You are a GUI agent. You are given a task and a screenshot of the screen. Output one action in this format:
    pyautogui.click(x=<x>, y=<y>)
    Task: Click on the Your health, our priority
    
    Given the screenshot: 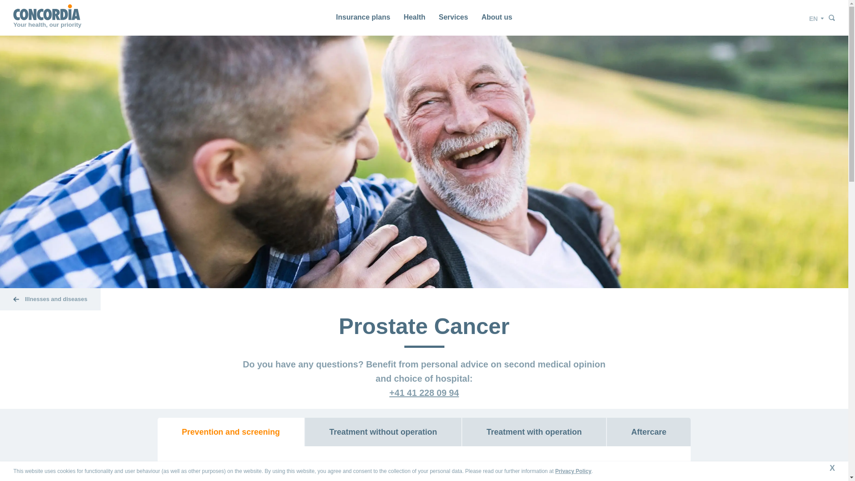 What is the action you would take?
    pyautogui.click(x=47, y=18)
    